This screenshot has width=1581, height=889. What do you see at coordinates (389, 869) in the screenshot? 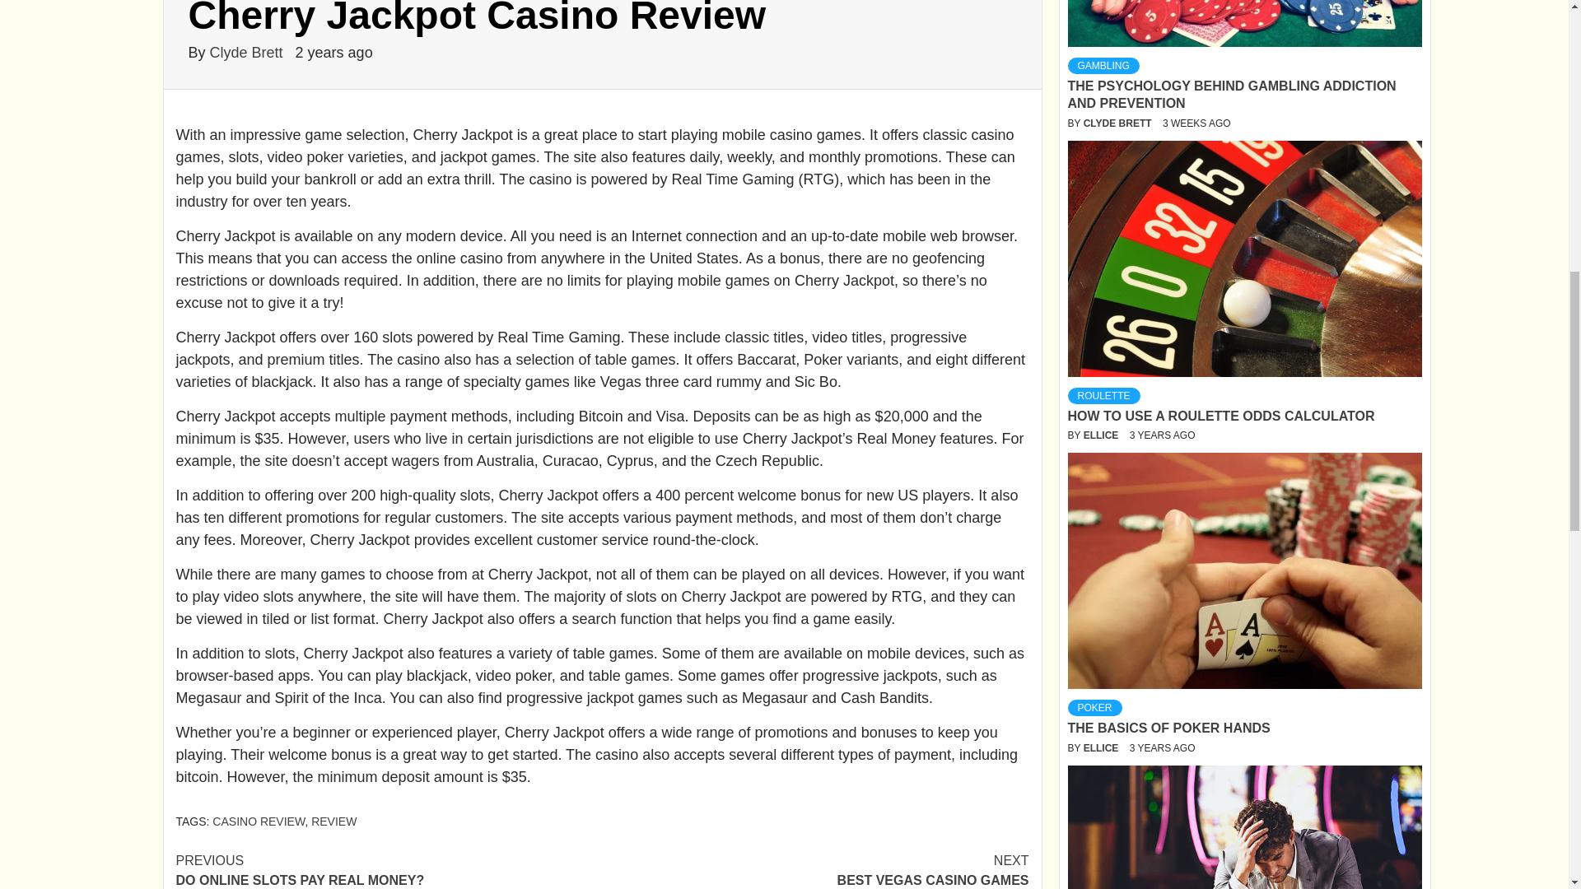
I see `POKER` at bounding box center [389, 869].